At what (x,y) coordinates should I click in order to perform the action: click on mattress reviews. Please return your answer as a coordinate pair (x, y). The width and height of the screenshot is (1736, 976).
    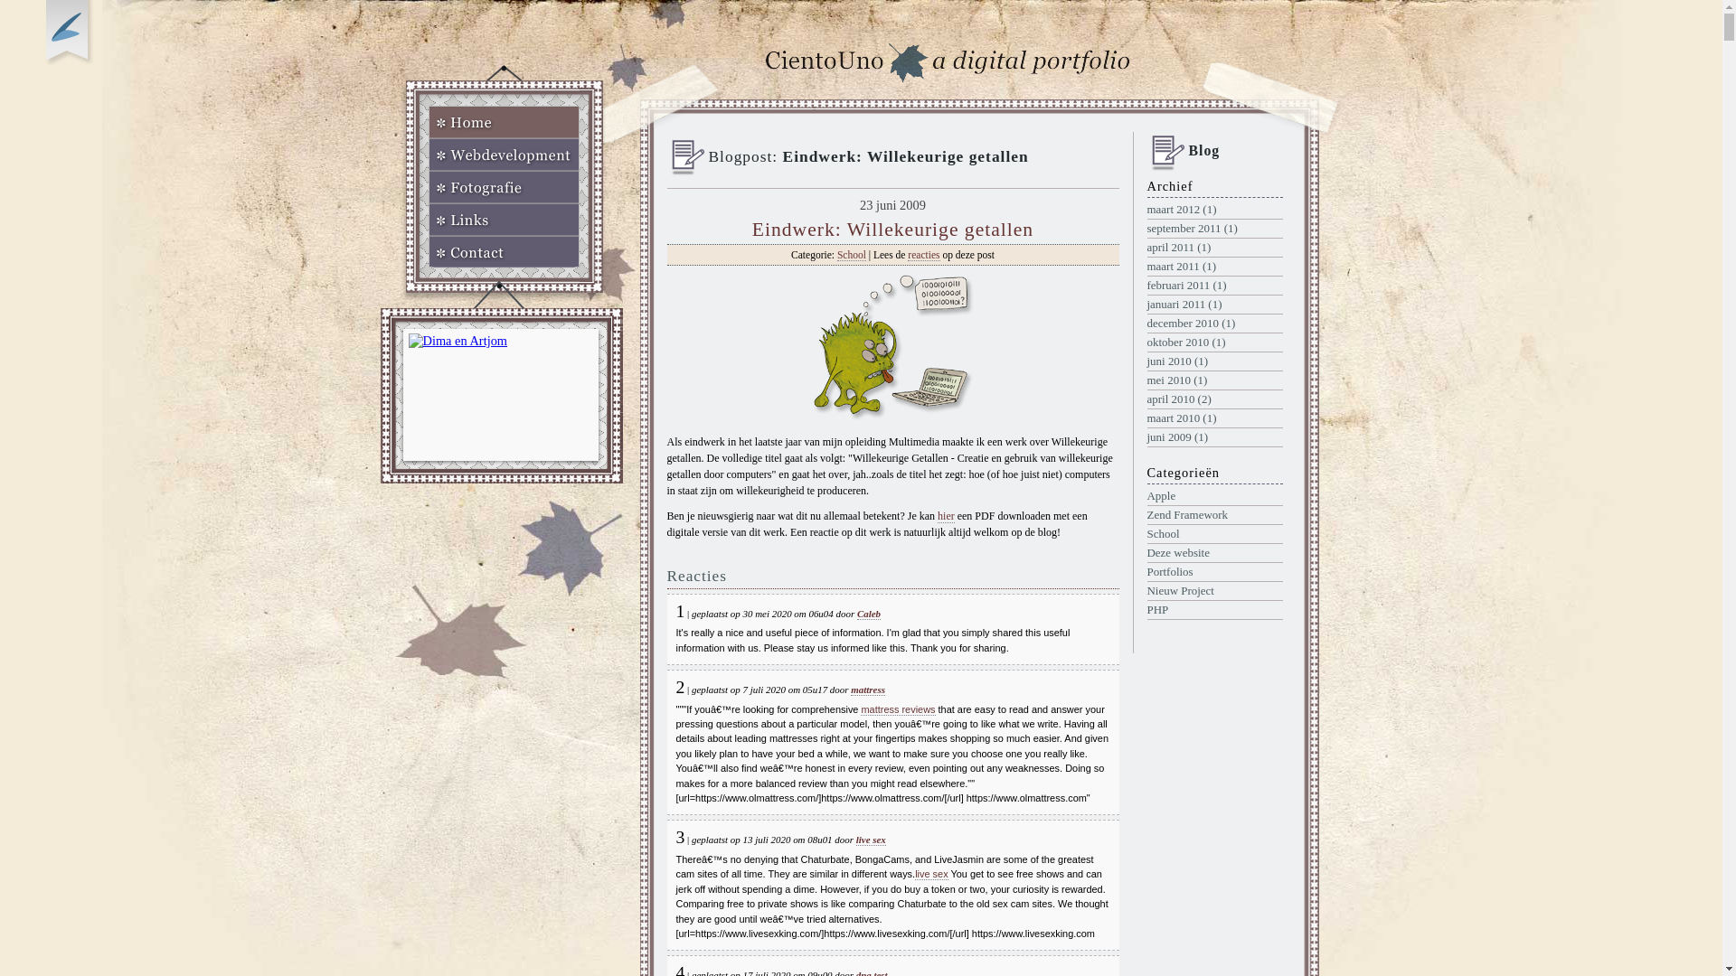
    Looking at the image, I should click on (898, 710).